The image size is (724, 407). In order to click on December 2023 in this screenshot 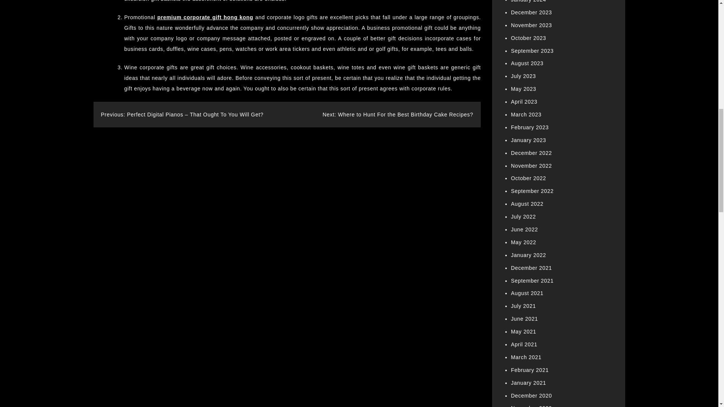, I will do `click(531, 12)`.